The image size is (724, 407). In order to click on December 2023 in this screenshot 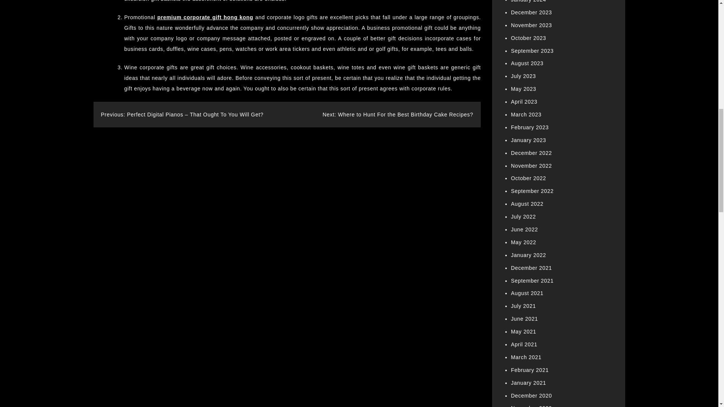, I will do `click(531, 12)`.